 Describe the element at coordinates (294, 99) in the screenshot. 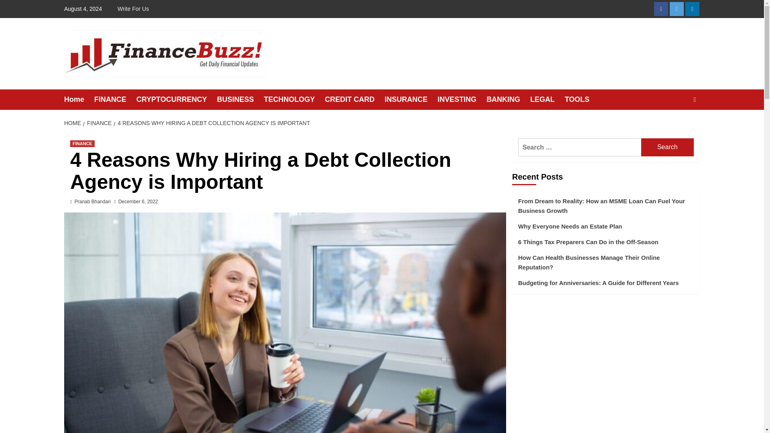

I see `TECHNOLOGY` at that location.